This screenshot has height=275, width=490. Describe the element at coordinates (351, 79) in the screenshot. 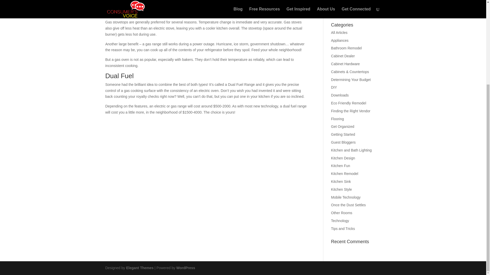

I see `Determining Your Budget` at that location.